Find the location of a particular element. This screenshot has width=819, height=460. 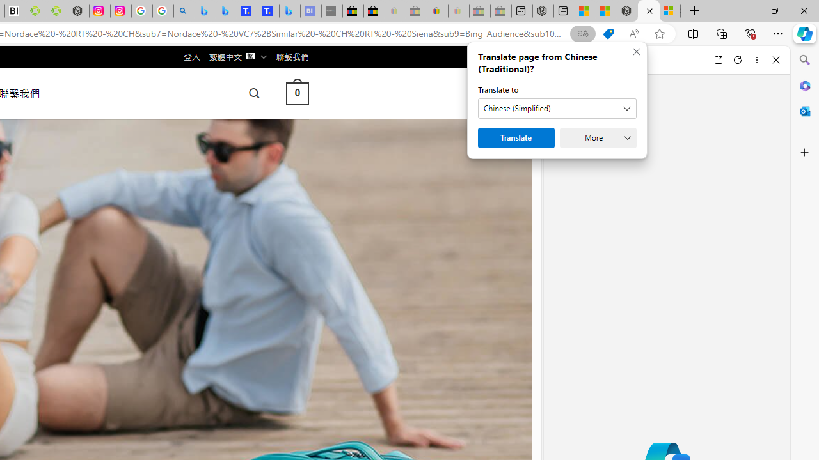

alabama high school quarterback dies - Search is located at coordinates (184, 11).